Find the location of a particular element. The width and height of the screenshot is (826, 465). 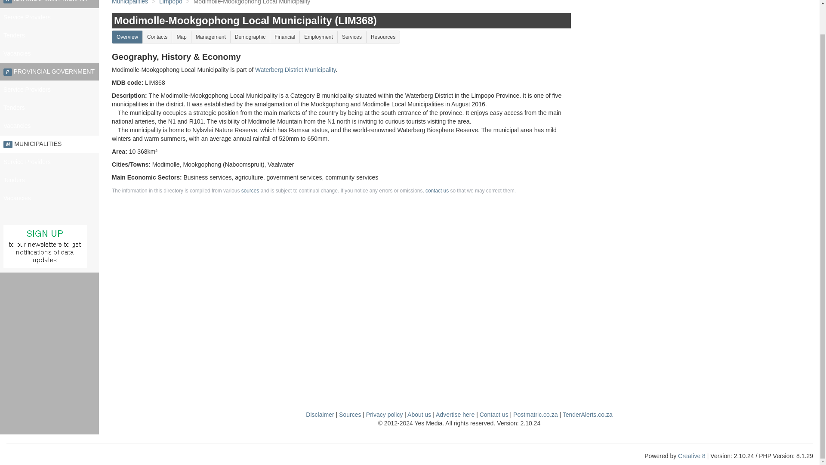

Service Providers is located at coordinates (49, 162).